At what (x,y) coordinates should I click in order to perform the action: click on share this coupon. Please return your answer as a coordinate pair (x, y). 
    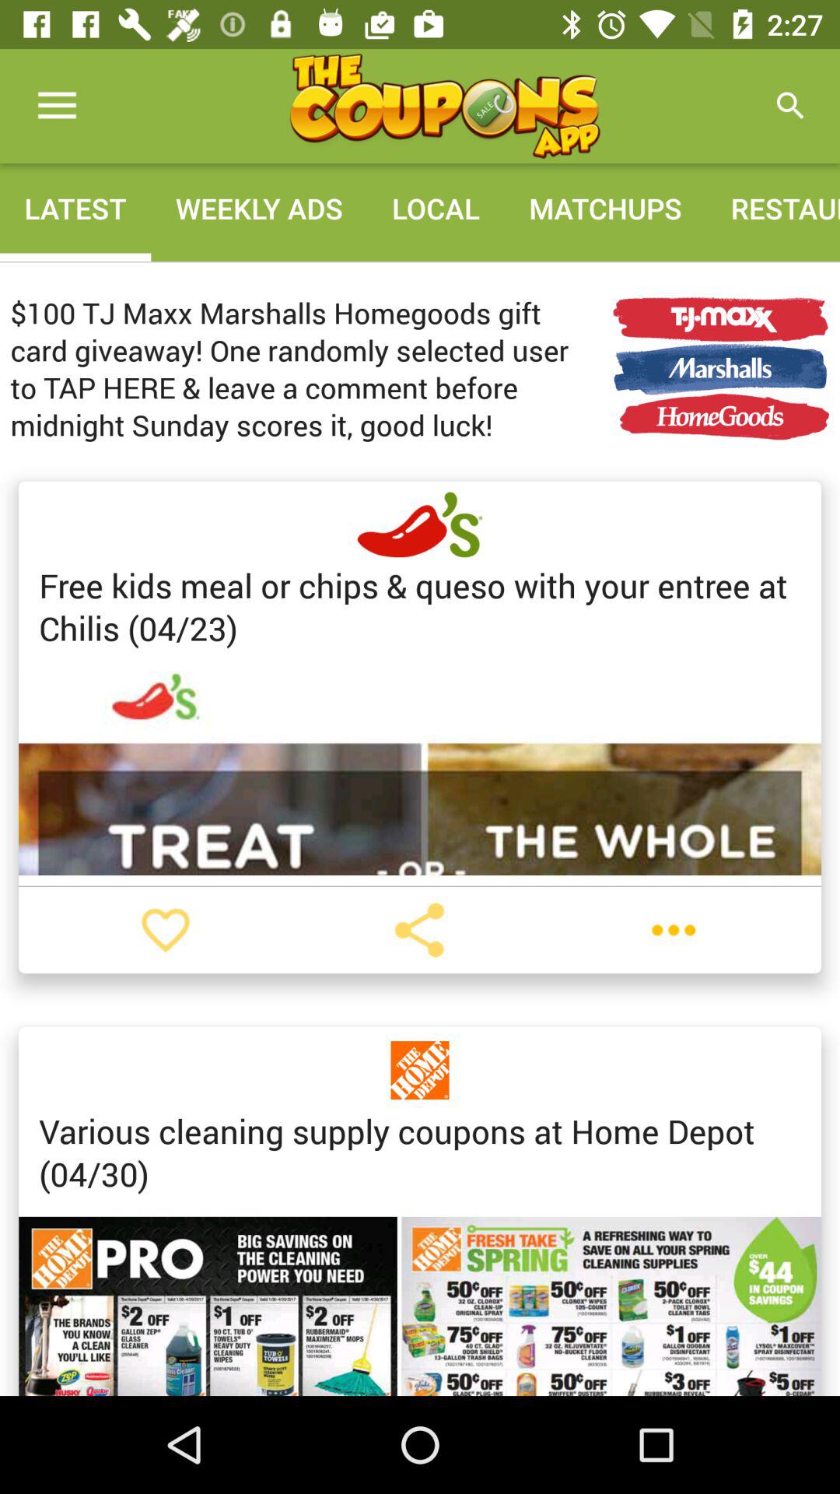
    Looking at the image, I should click on (419, 930).